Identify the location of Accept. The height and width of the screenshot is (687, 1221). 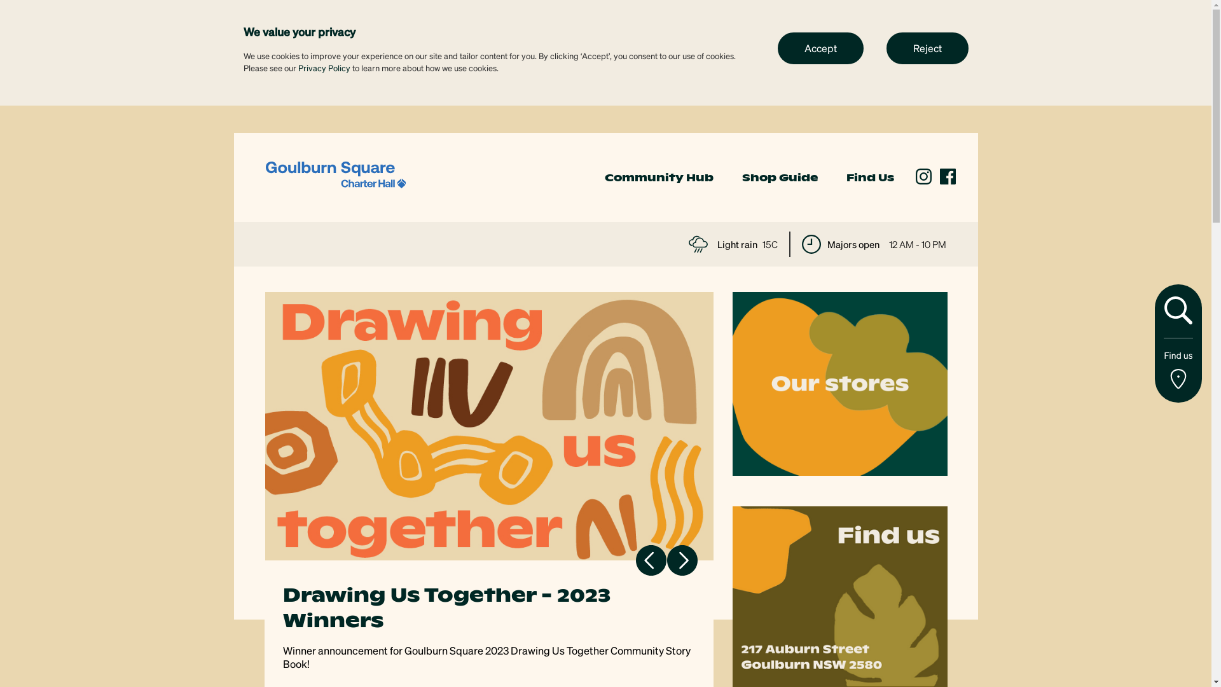
(820, 48).